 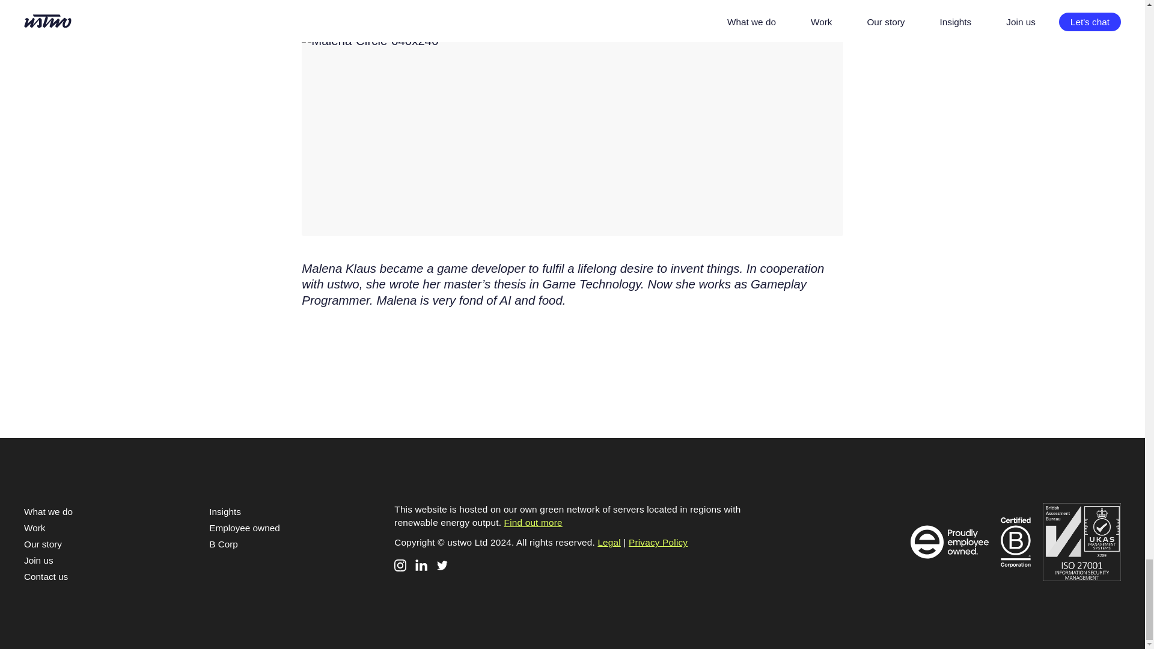 What do you see at coordinates (46, 576) in the screenshot?
I see `Contact us` at bounding box center [46, 576].